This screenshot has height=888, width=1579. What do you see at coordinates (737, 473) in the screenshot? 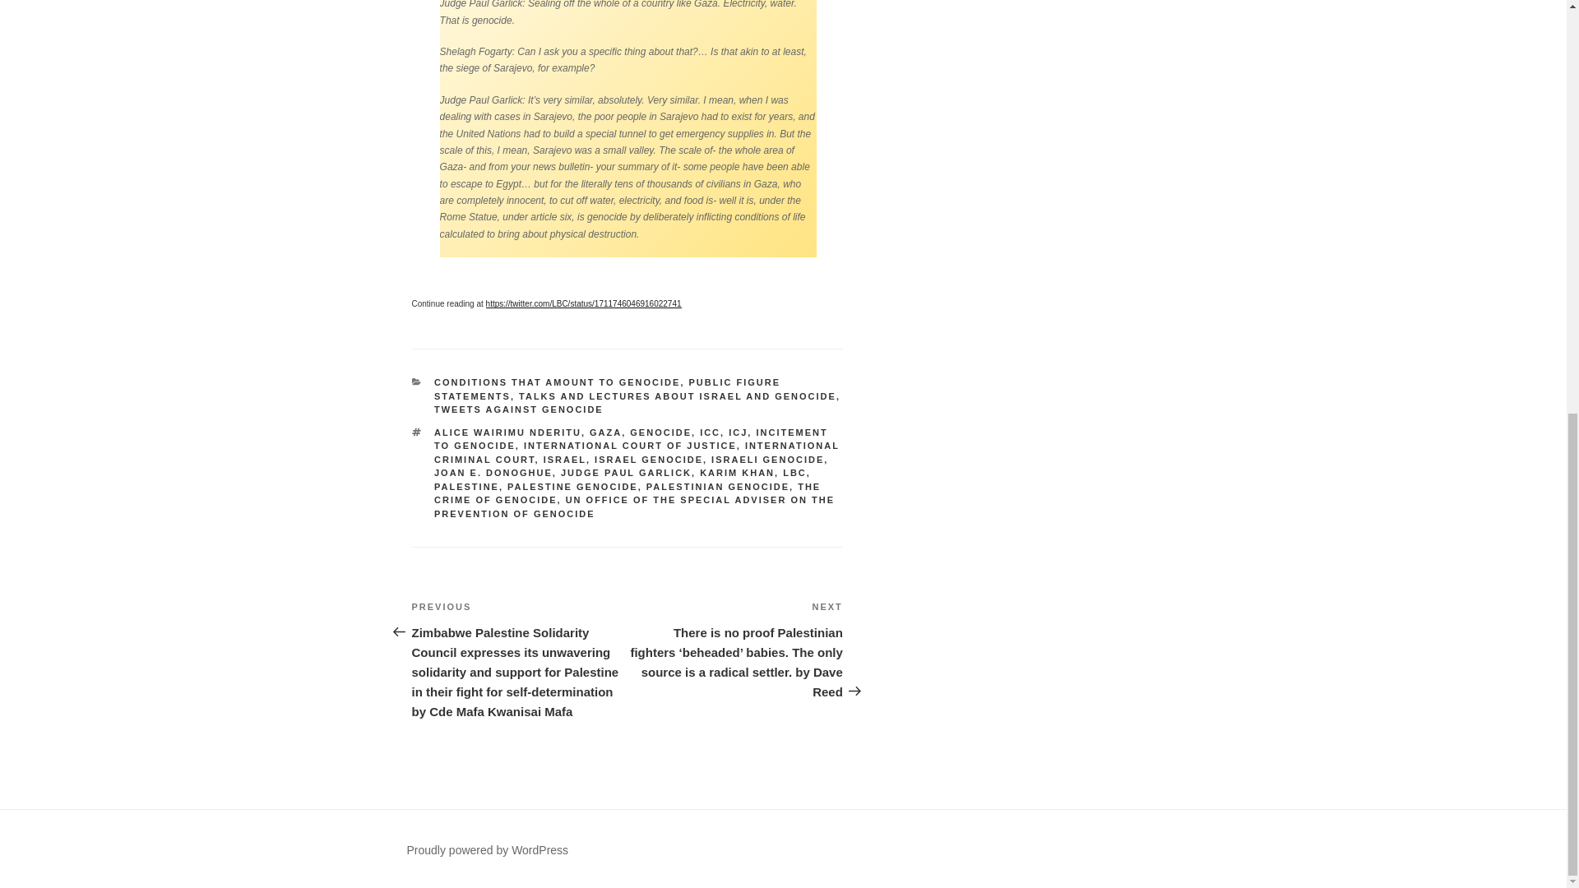
I see `KARIM KHAN` at bounding box center [737, 473].